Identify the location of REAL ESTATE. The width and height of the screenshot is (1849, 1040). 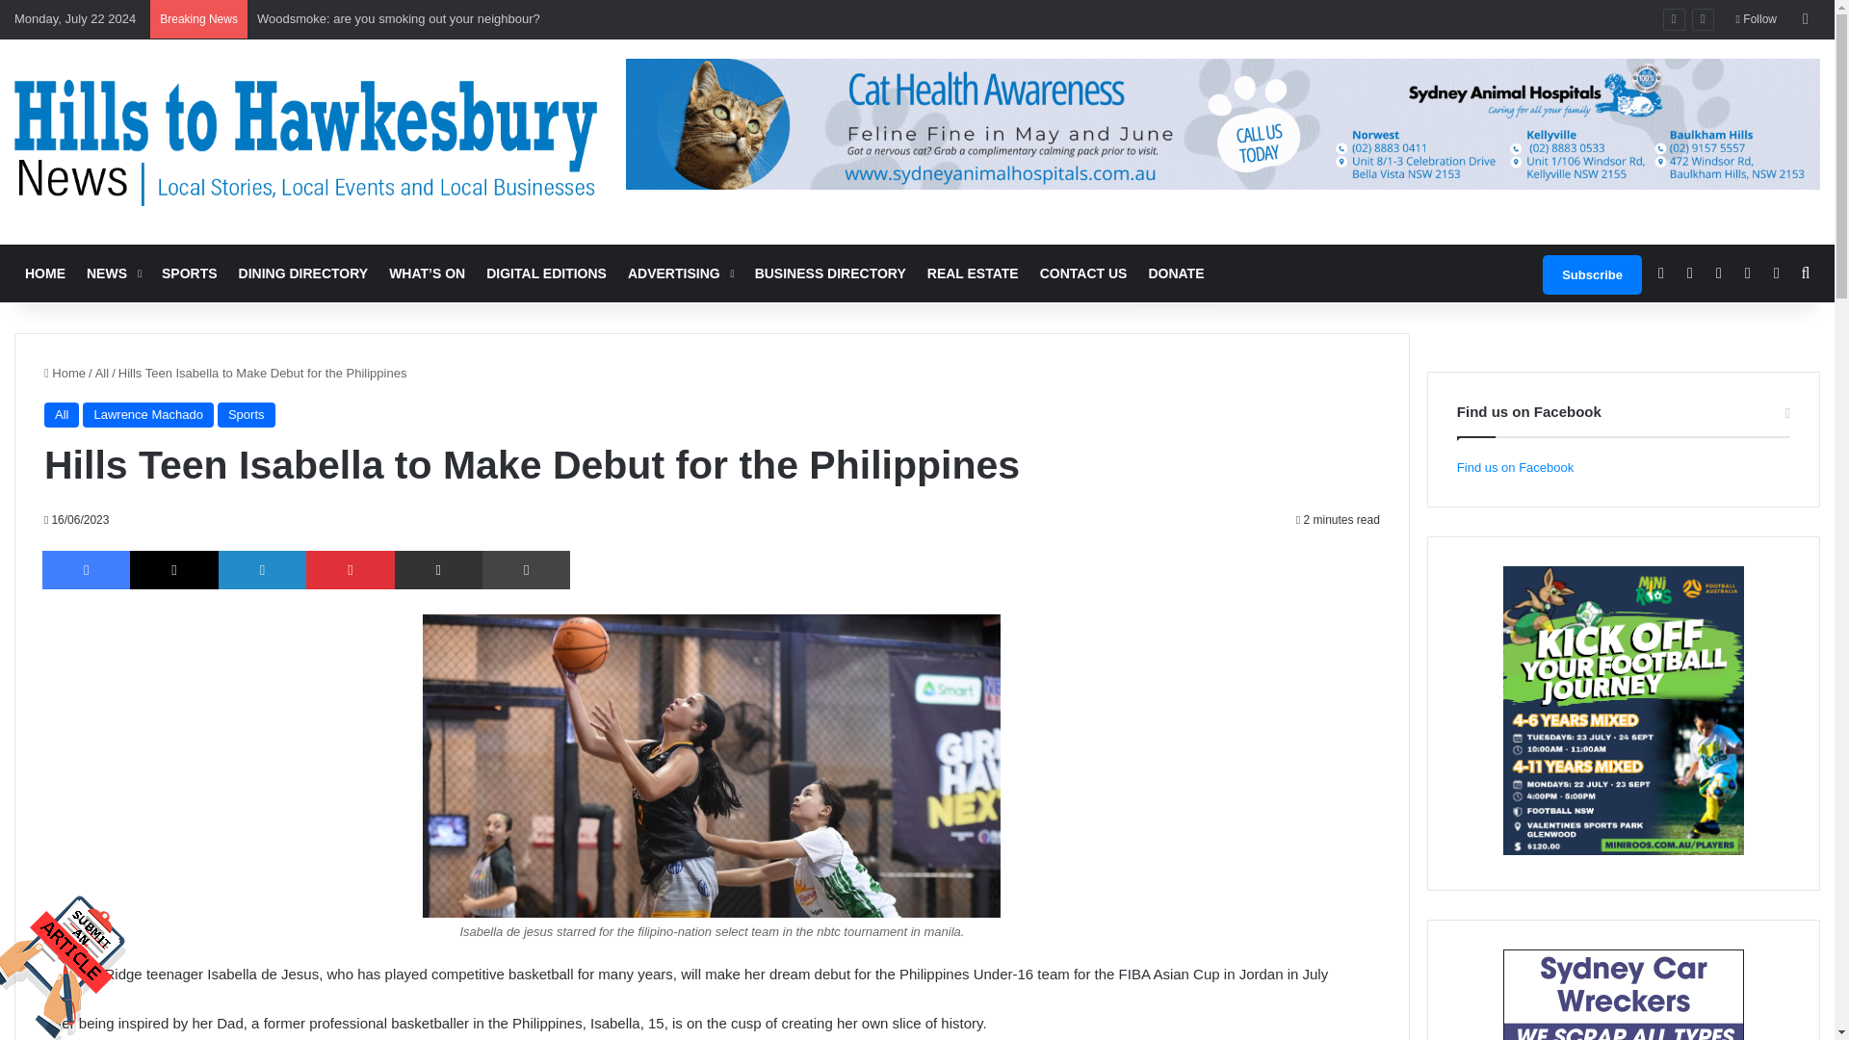
(973, 273).